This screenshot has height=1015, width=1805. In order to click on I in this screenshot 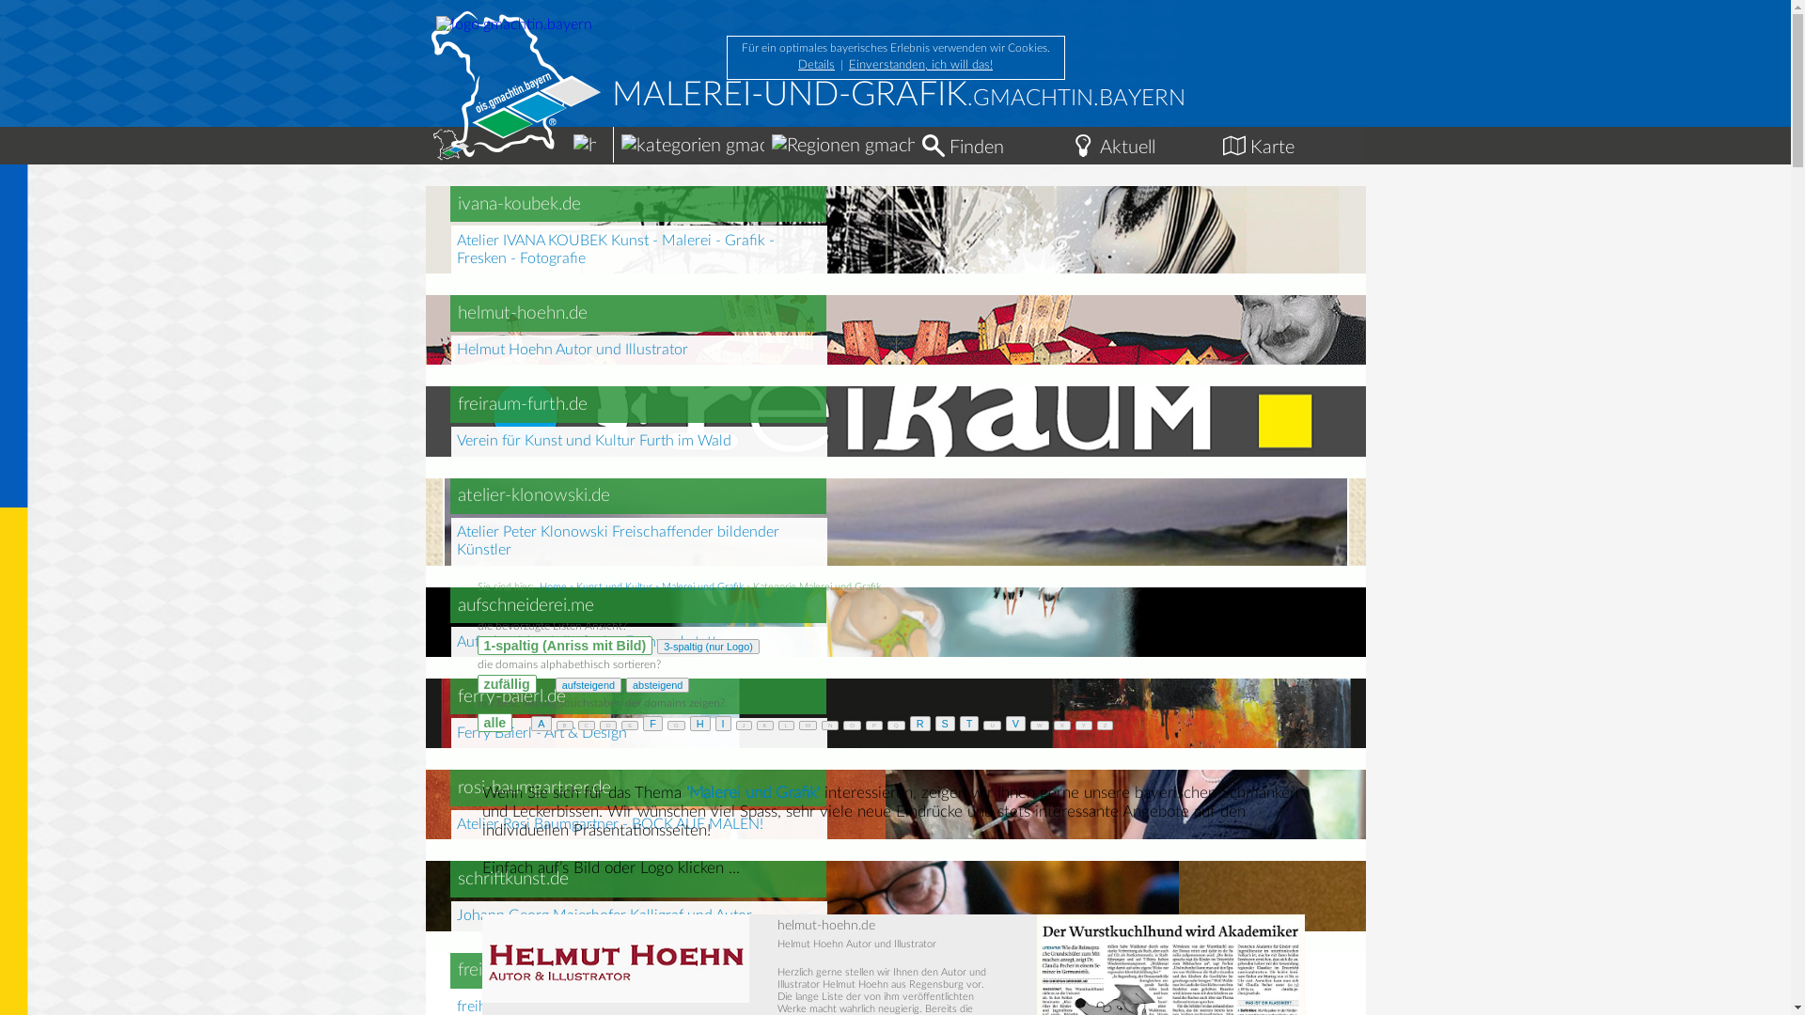, I will do `click(724, 724)`.